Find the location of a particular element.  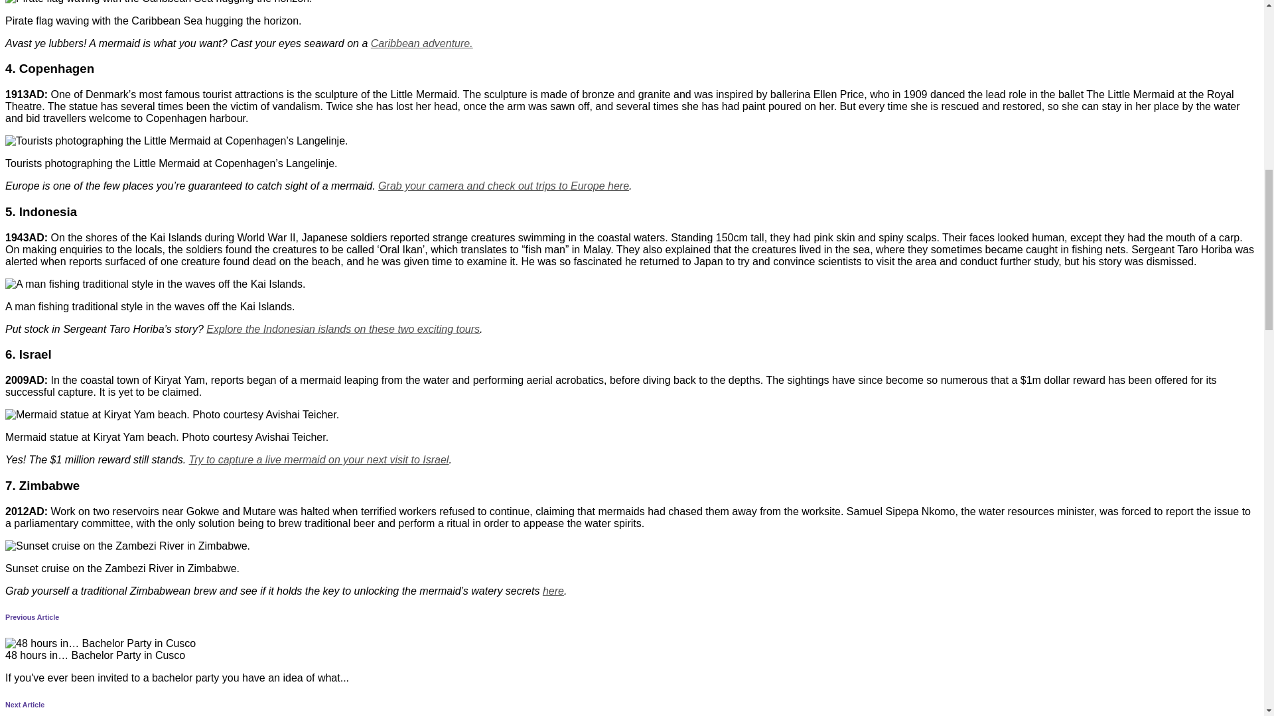

Explore the Indonesian islands on these two exciting tours is located at coordinates (343, 329).